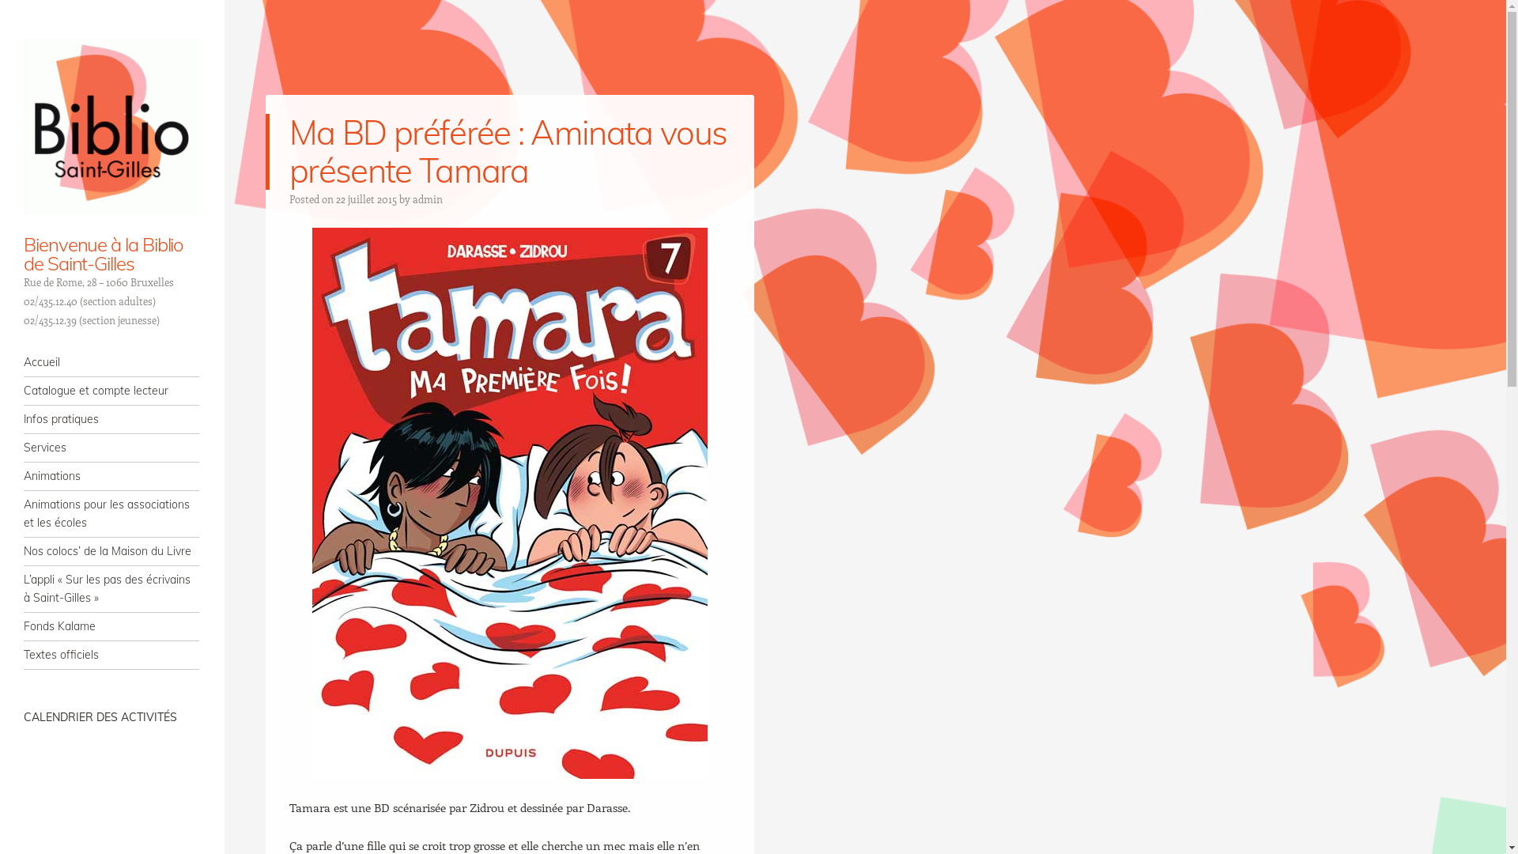 The image size is (1518, 854). I want to click on Accueil, so click(111, 362).